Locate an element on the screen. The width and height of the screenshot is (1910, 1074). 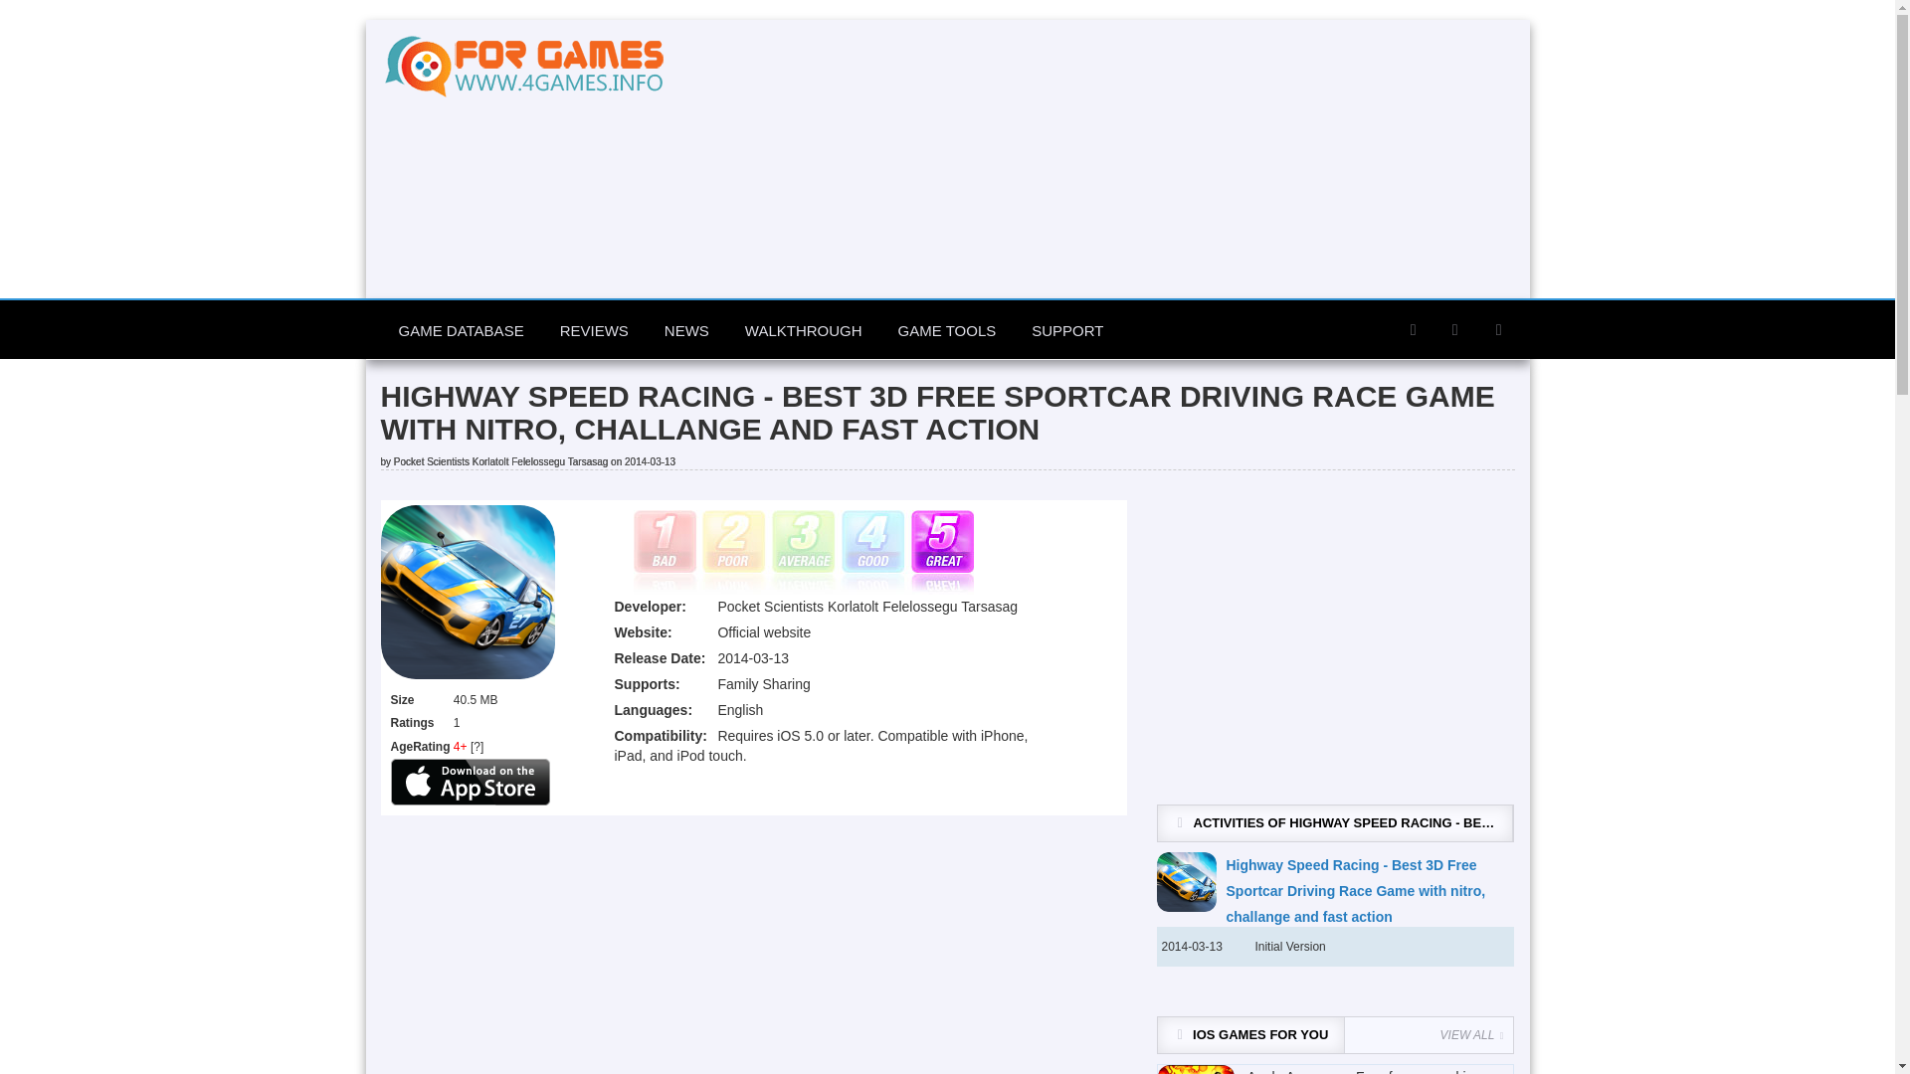
Official website is located at coordinates (764, 631).